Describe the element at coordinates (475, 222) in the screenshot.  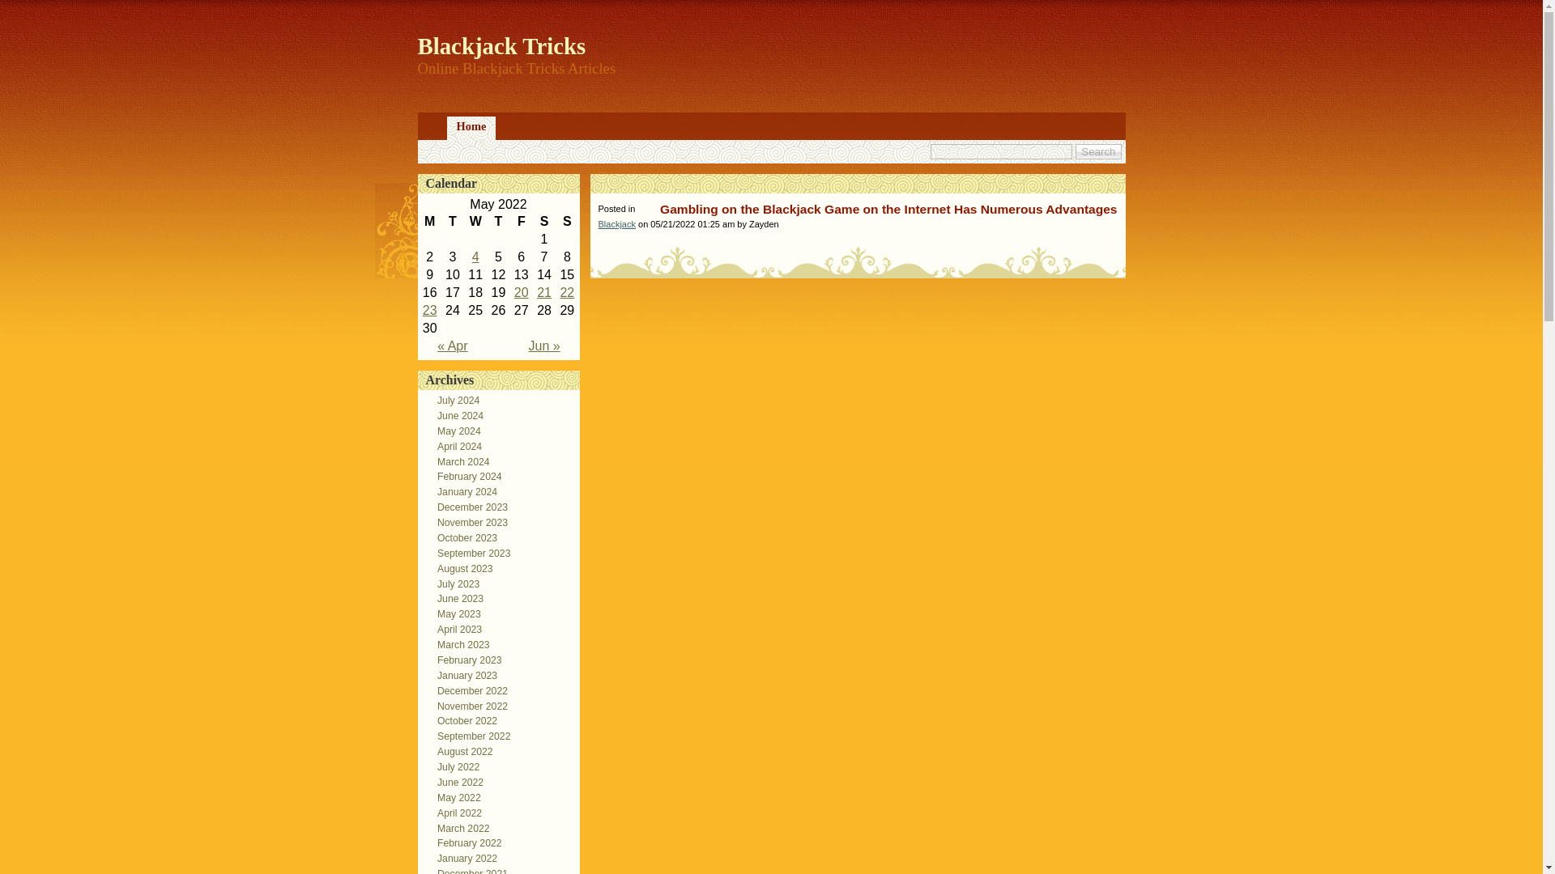
I see `Wednesday` at that location.